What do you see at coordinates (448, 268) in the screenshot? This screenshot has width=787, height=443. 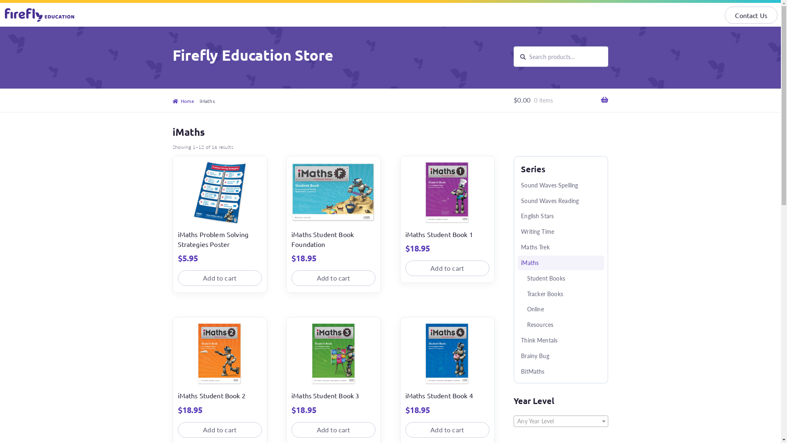 I see `Add to cart` at bounding box center [448, 268].